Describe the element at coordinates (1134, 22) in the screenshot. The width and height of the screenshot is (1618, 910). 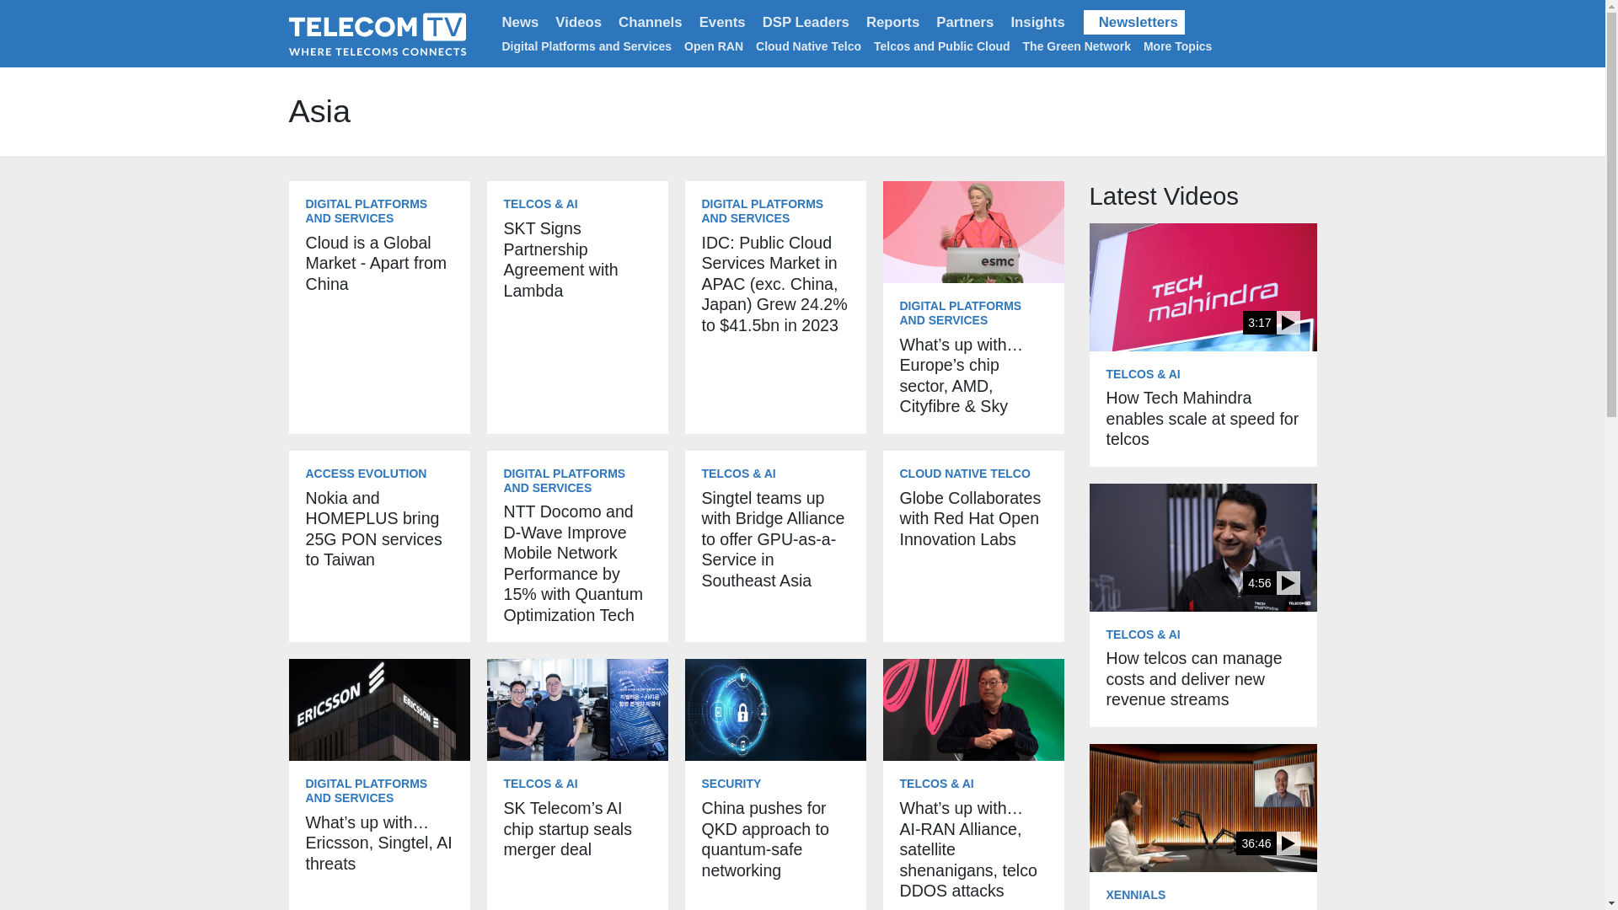
I see `Newsletters` at that location.